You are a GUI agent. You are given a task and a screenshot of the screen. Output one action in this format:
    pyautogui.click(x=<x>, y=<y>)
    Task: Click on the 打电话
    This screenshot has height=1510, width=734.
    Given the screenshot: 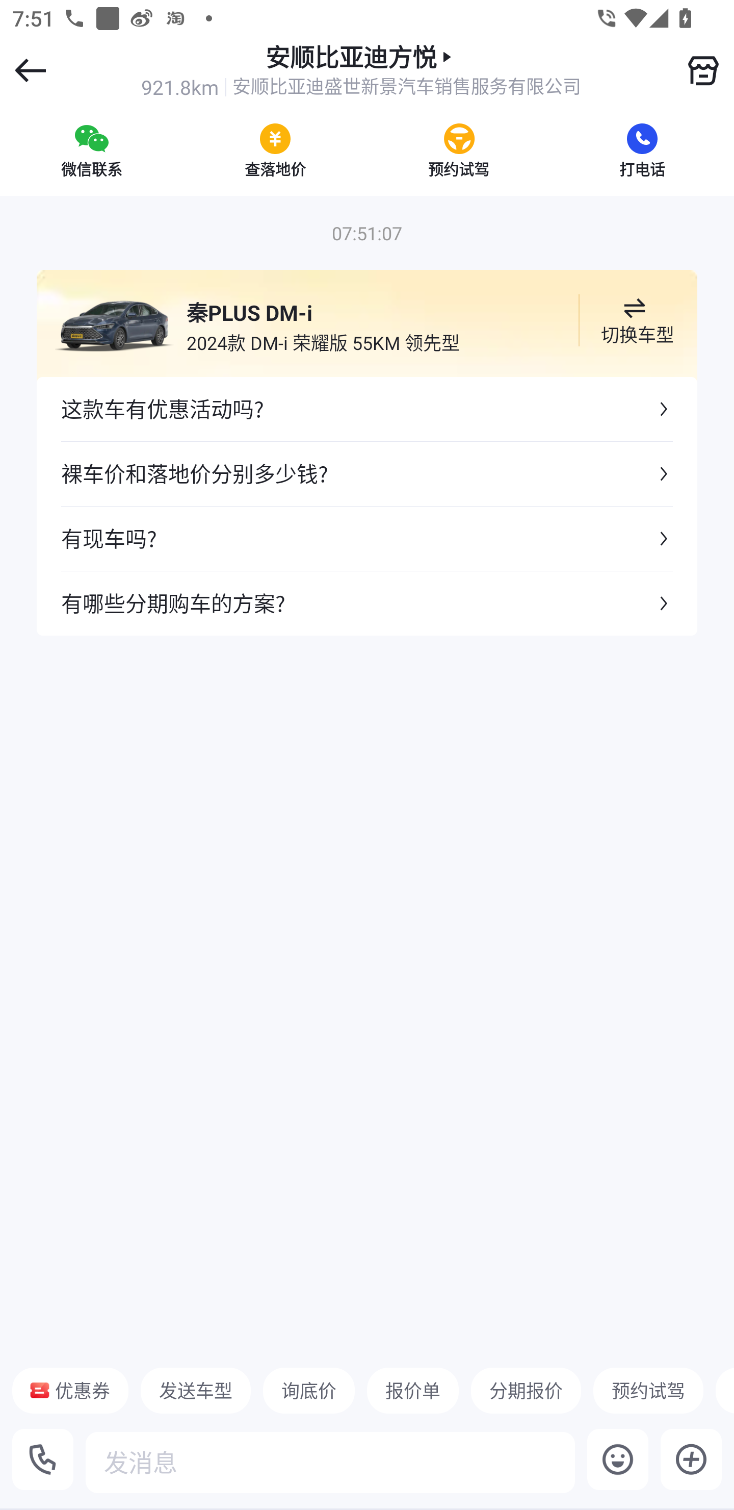 What is the action you would take?
    pyautogui.click(x=642, y=150)
    